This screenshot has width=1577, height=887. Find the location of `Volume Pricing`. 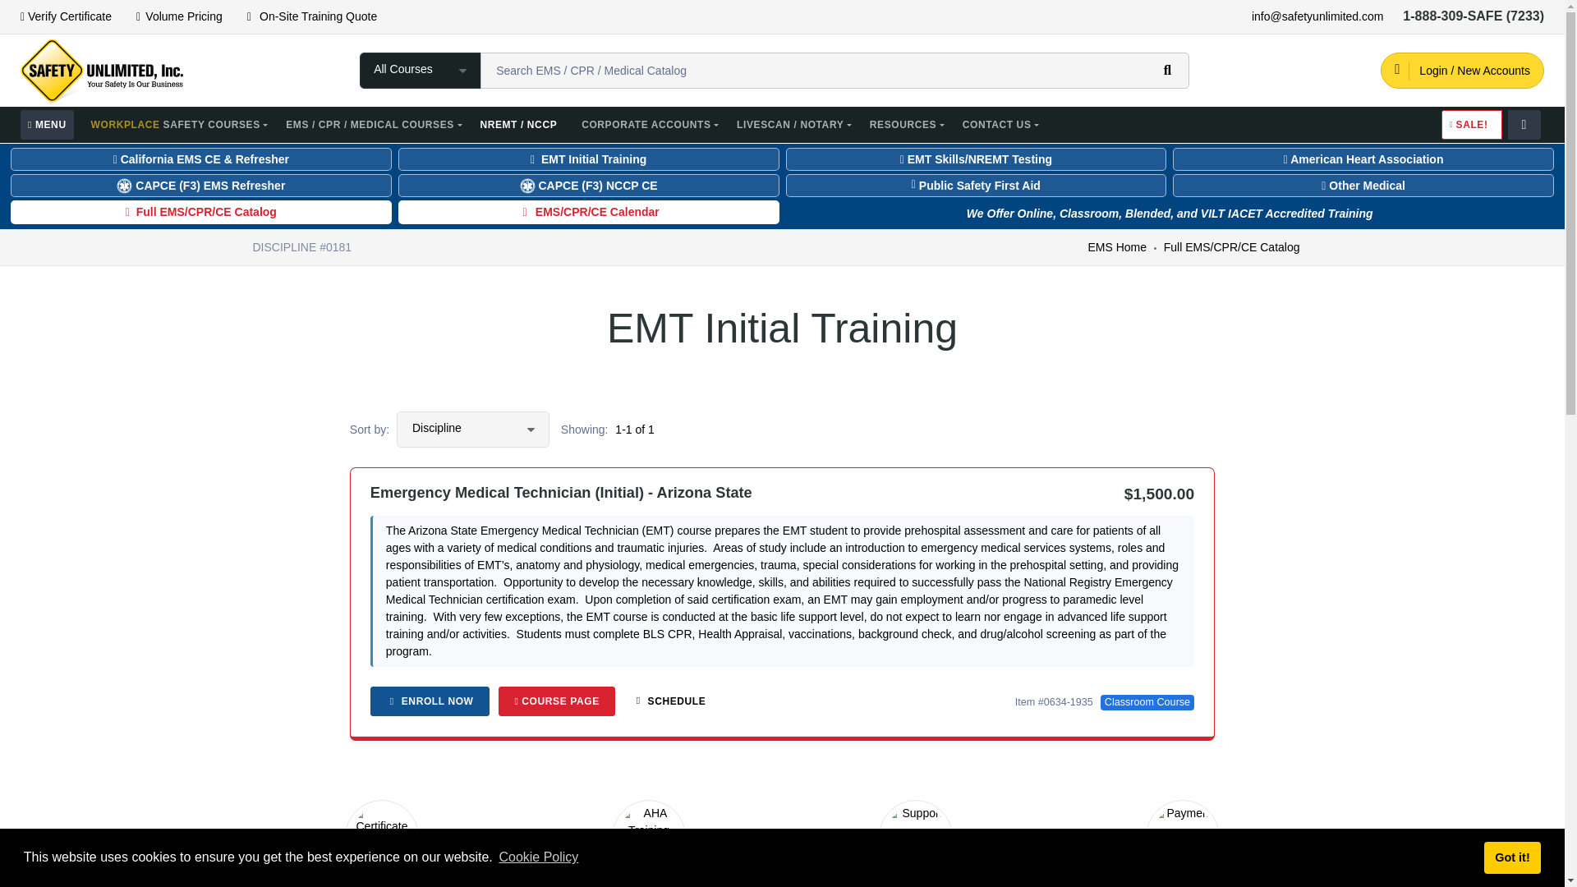

Volume Pricing is located at coordinates (176, 16).